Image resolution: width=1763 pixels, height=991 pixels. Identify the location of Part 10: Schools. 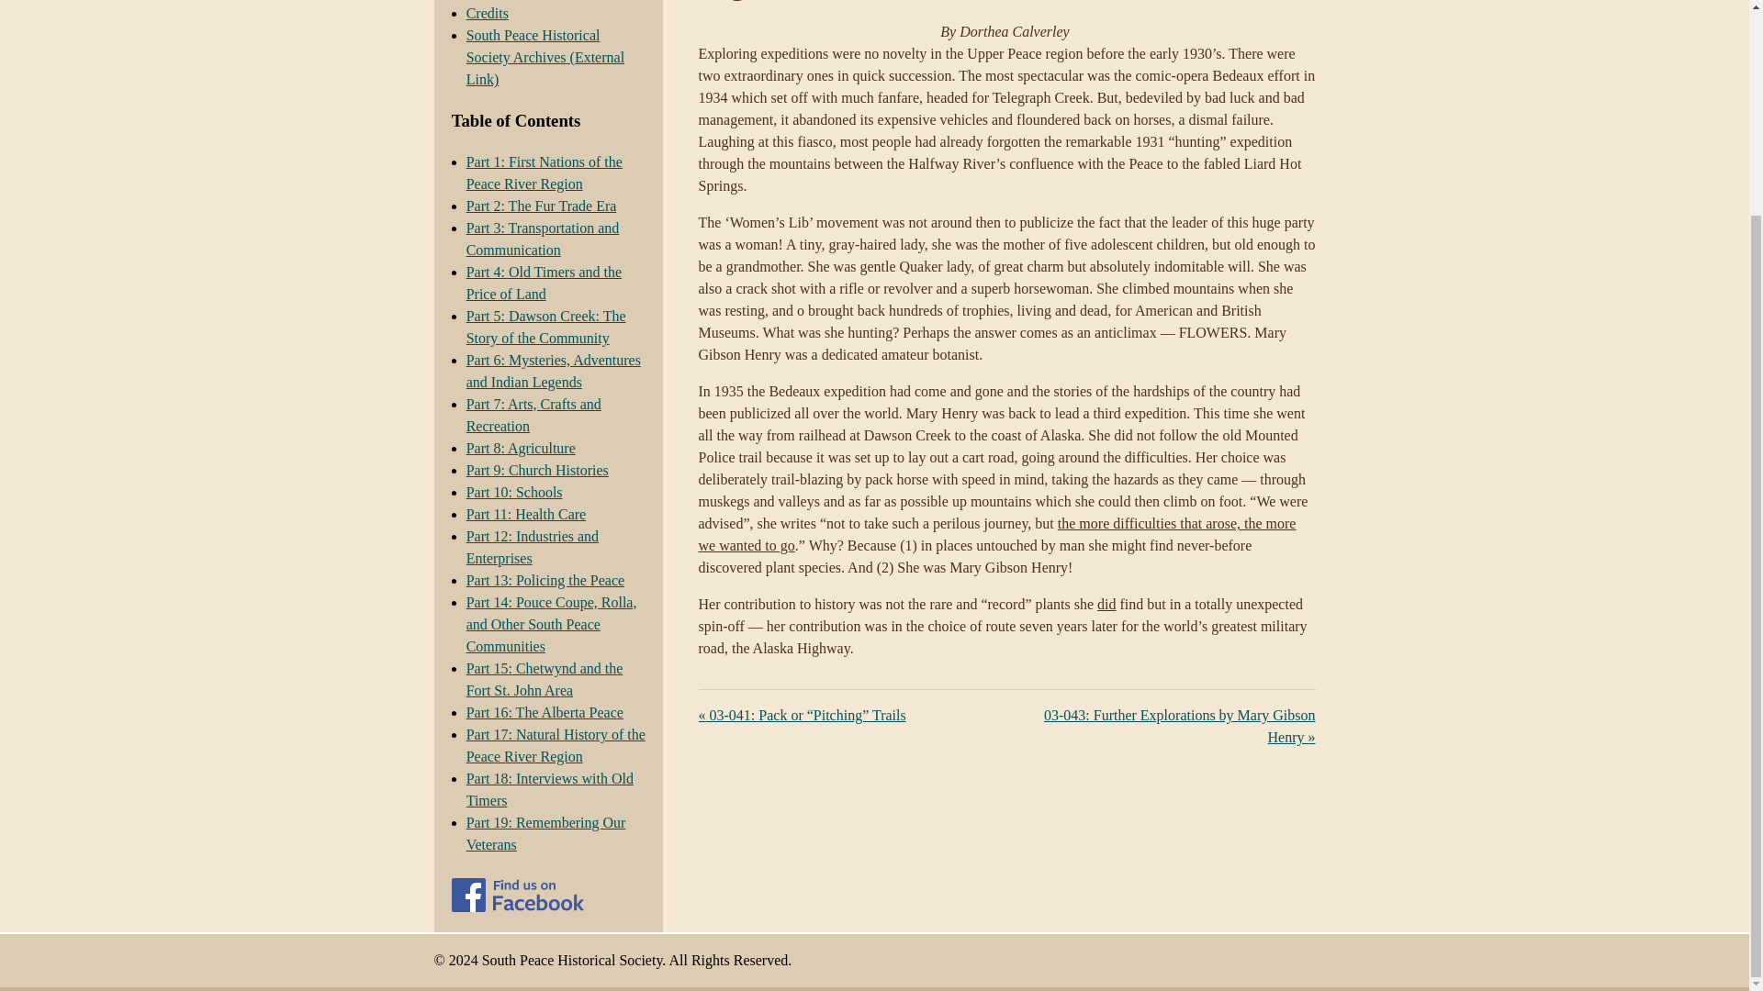
(514, 492).